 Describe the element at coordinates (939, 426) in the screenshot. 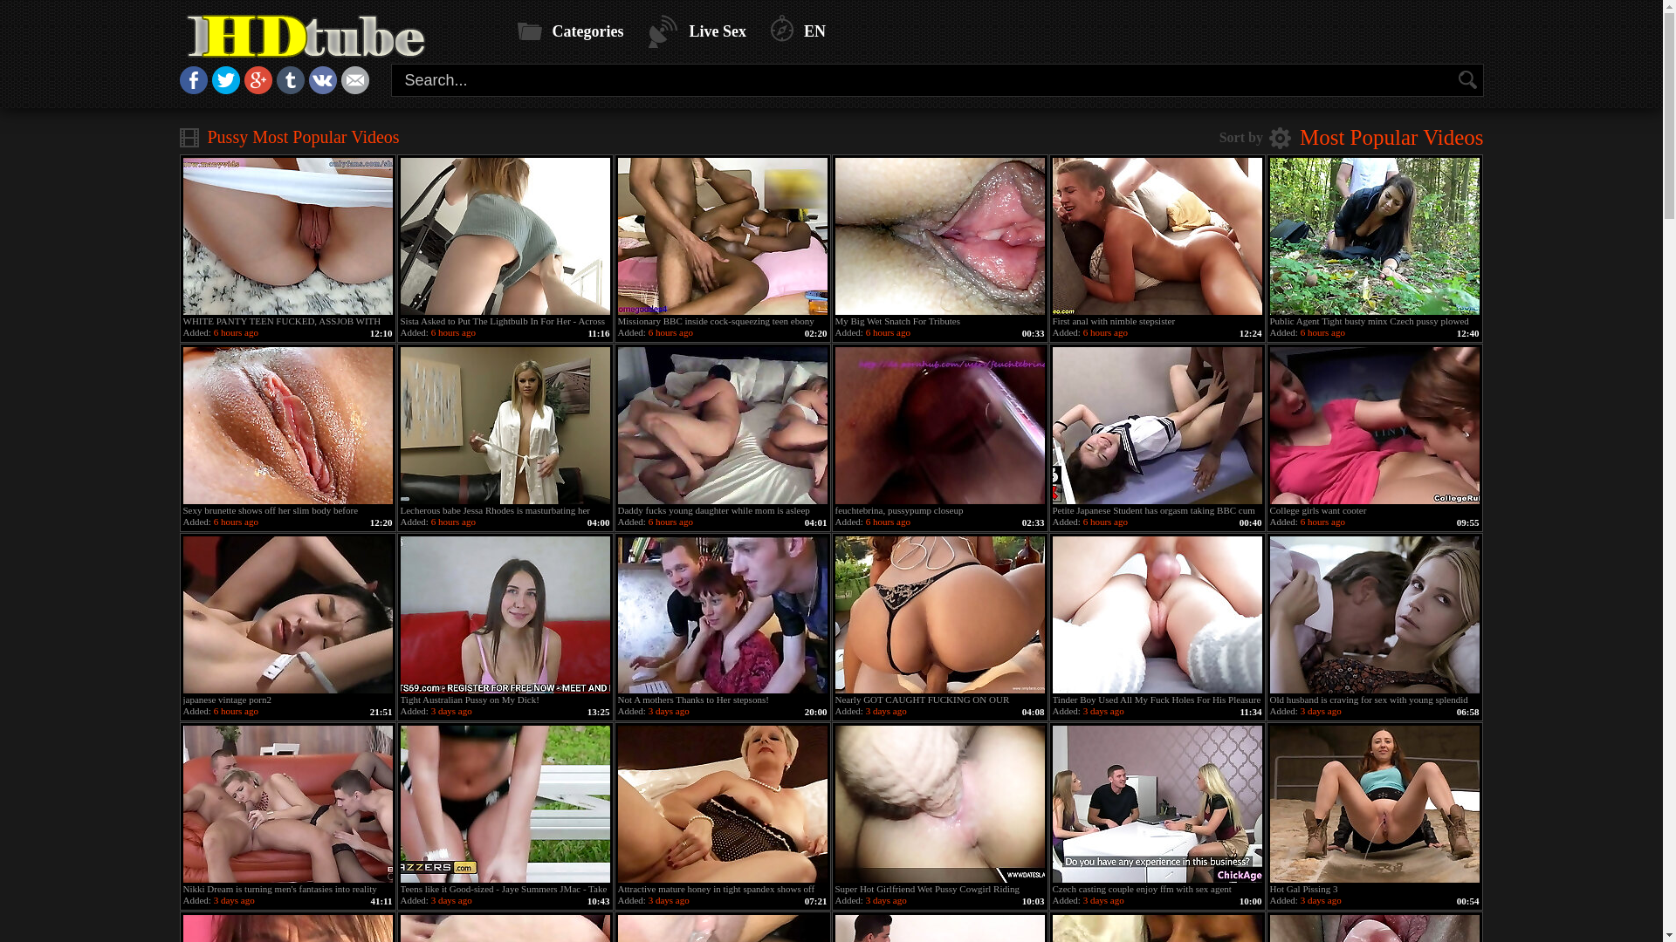

I see `feuchtebrina, pussypump closeup` at that location.